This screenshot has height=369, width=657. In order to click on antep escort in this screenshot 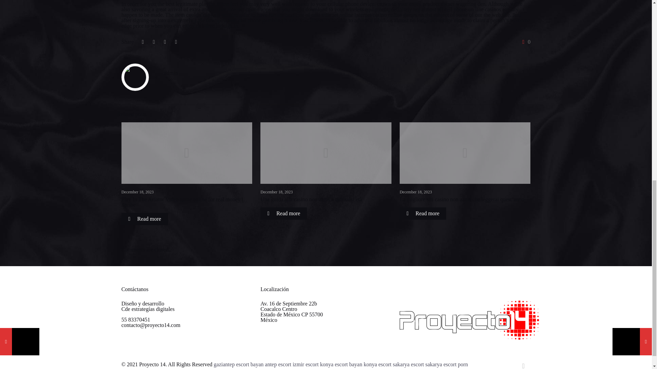, I will do `click(278, 364)`.